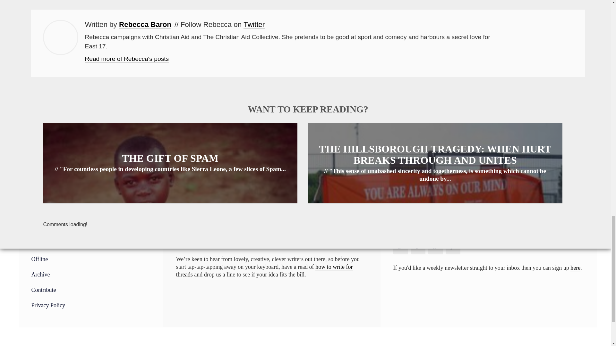 The image size is (616, 346). Describe the element at coordinates (127, 59) in the screenshot. I see `Read more of Rebecca's posts` at that location.